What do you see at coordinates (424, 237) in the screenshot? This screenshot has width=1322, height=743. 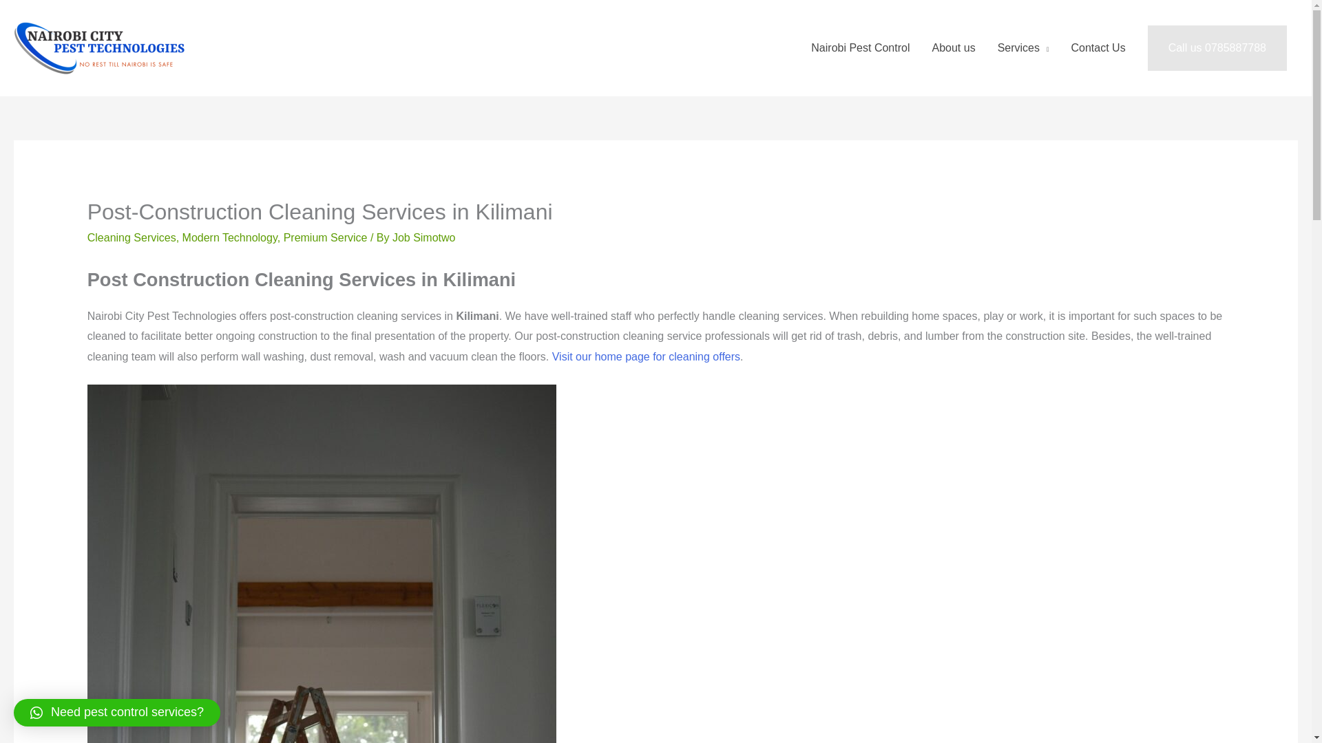 I see `Job Simotwo` at bounding box center [424, 237].